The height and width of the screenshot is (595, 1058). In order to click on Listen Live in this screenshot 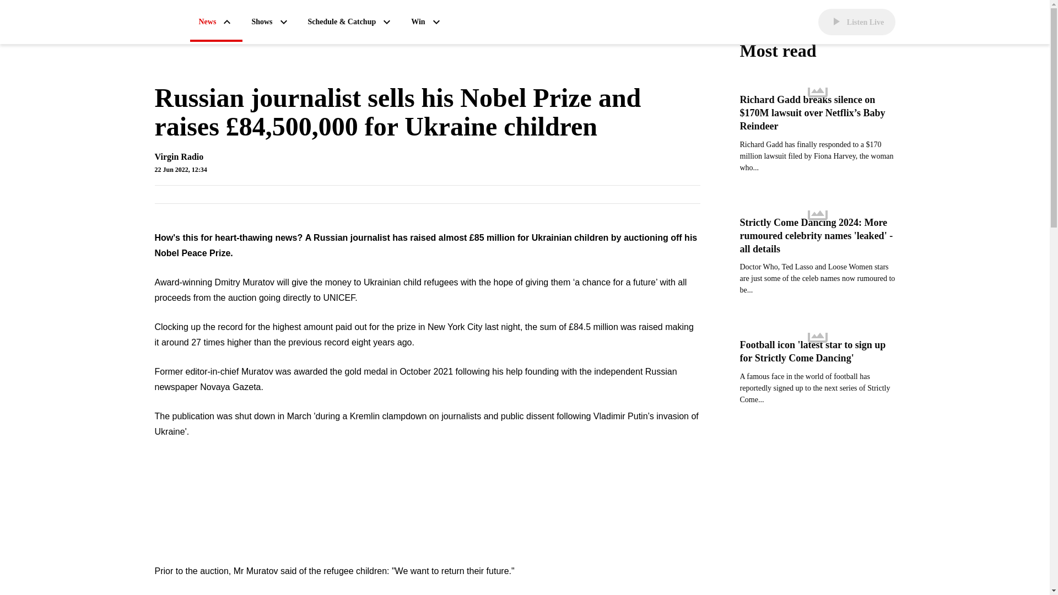, I will do `click(856, 22)`.